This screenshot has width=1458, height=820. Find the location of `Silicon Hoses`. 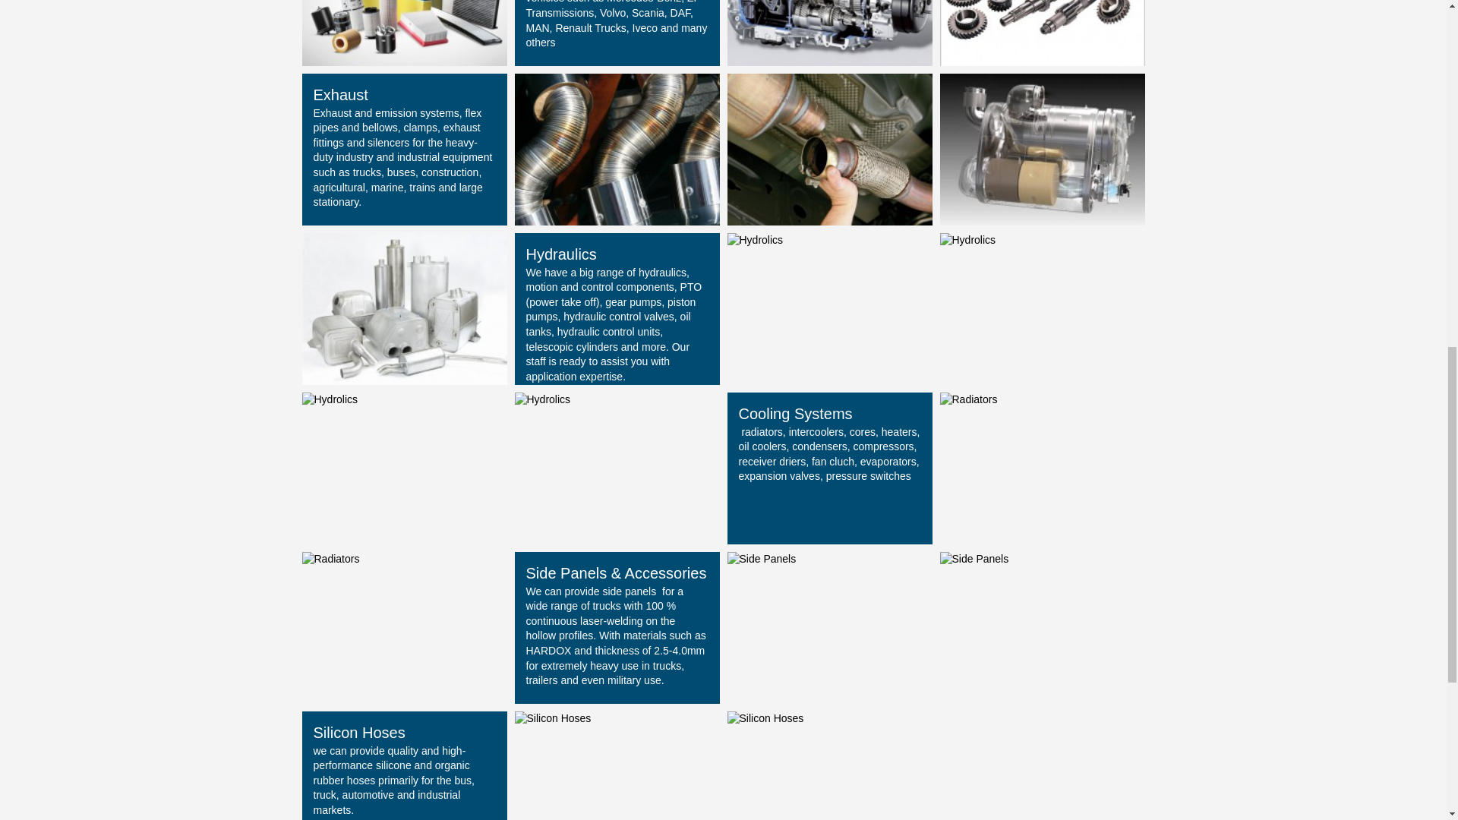

Silicon Hoses is located at coordinates (765, 718).